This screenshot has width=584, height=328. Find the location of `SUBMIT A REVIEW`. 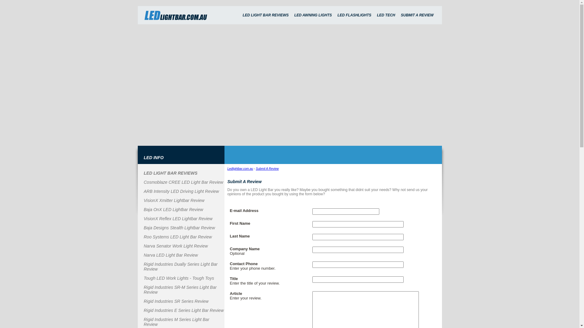

SUBMIT A REVIEW is located at coordinates (417, 15).